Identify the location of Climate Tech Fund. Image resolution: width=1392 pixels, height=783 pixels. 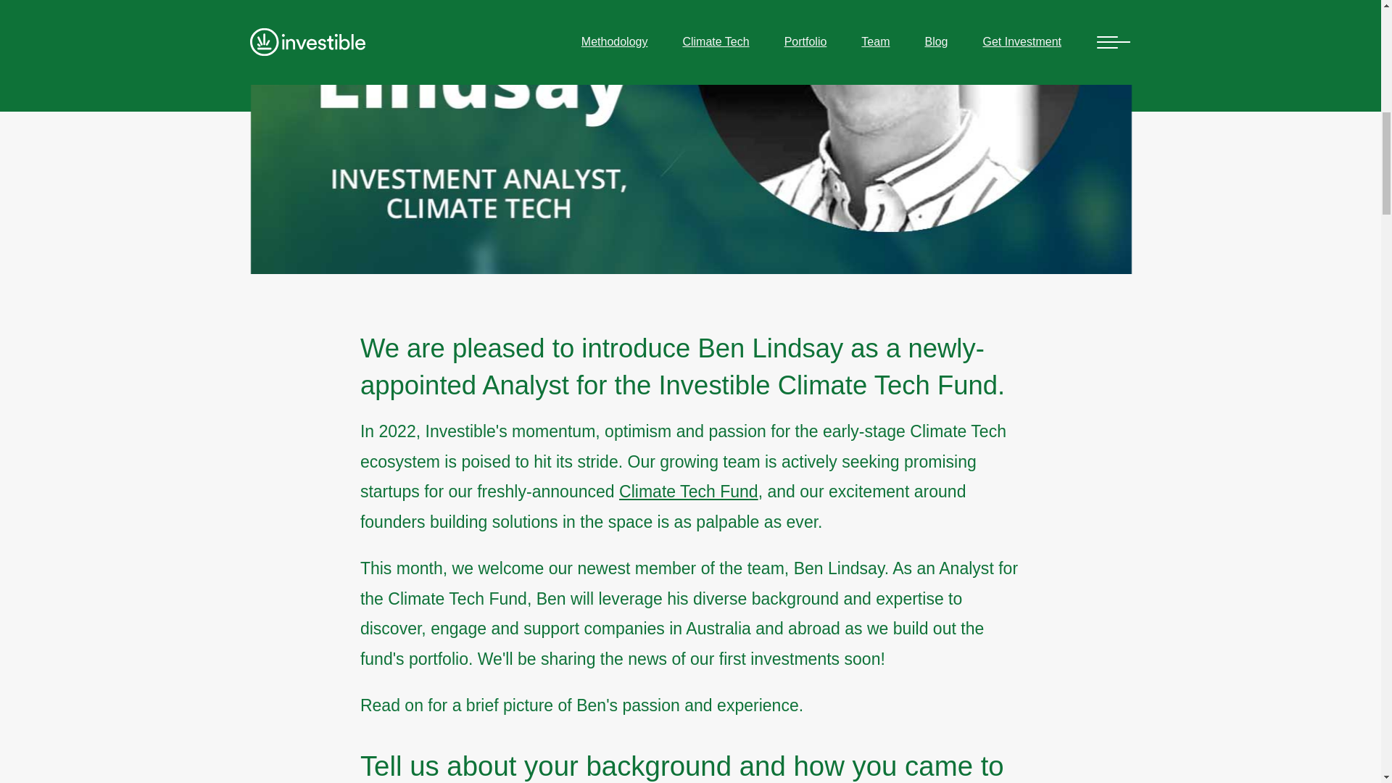
(689, 492).